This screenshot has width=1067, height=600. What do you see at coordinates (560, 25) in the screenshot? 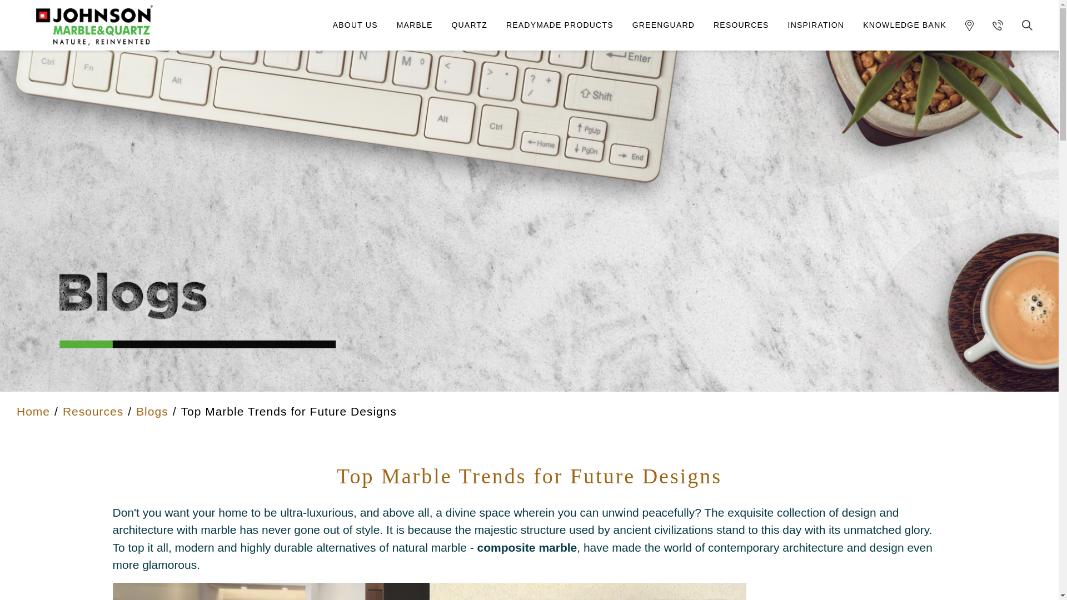
I see `READYMADE PRODUCTS` at bounding box center [560, 25].